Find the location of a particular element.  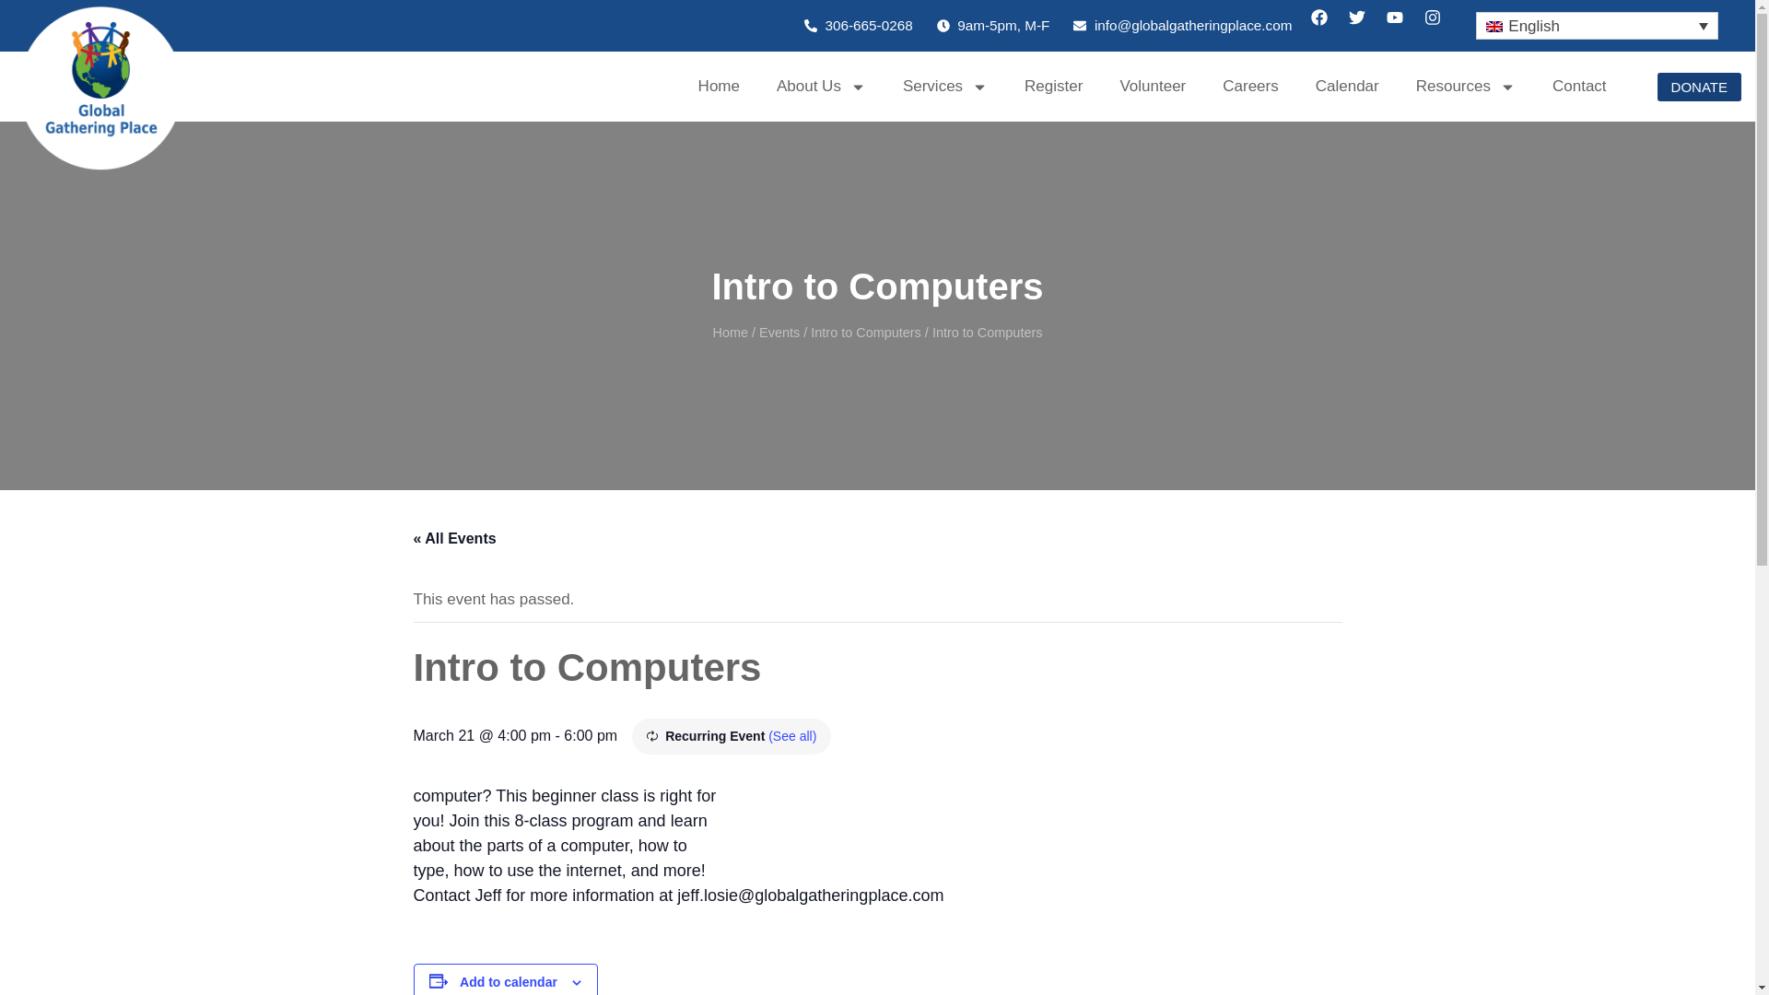

Careers is located at coordinates (1250, 87).